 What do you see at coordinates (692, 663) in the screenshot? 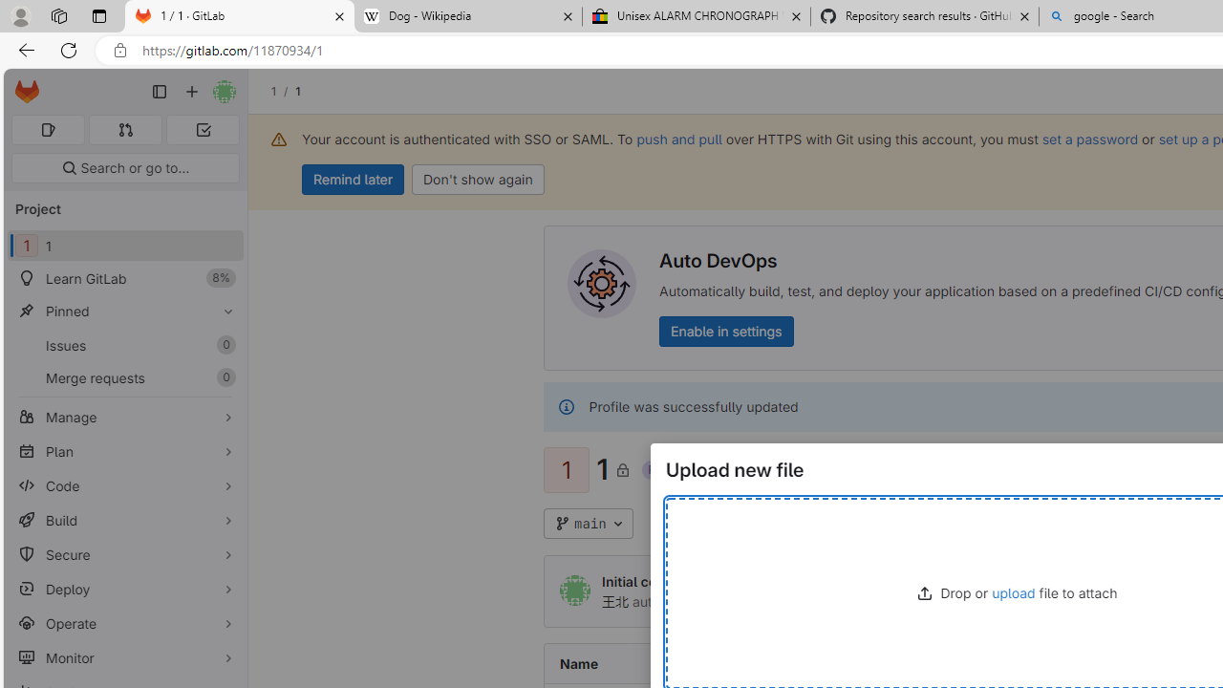
I see `Name` at bounding box center [692, 663].